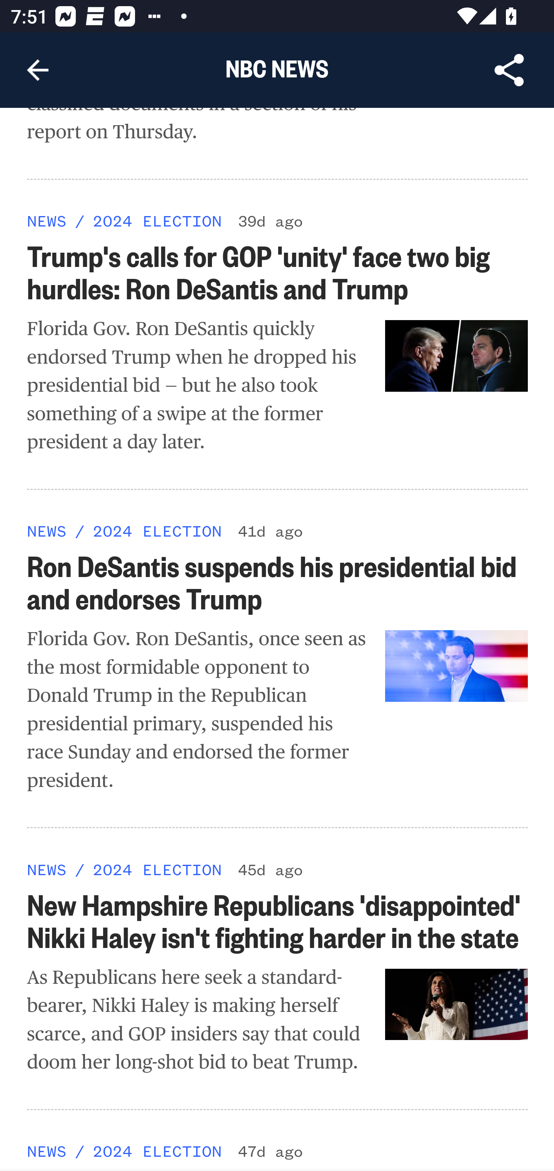 The image size is (554, 1171). I want to click on NEWS, so click(47, 1152).